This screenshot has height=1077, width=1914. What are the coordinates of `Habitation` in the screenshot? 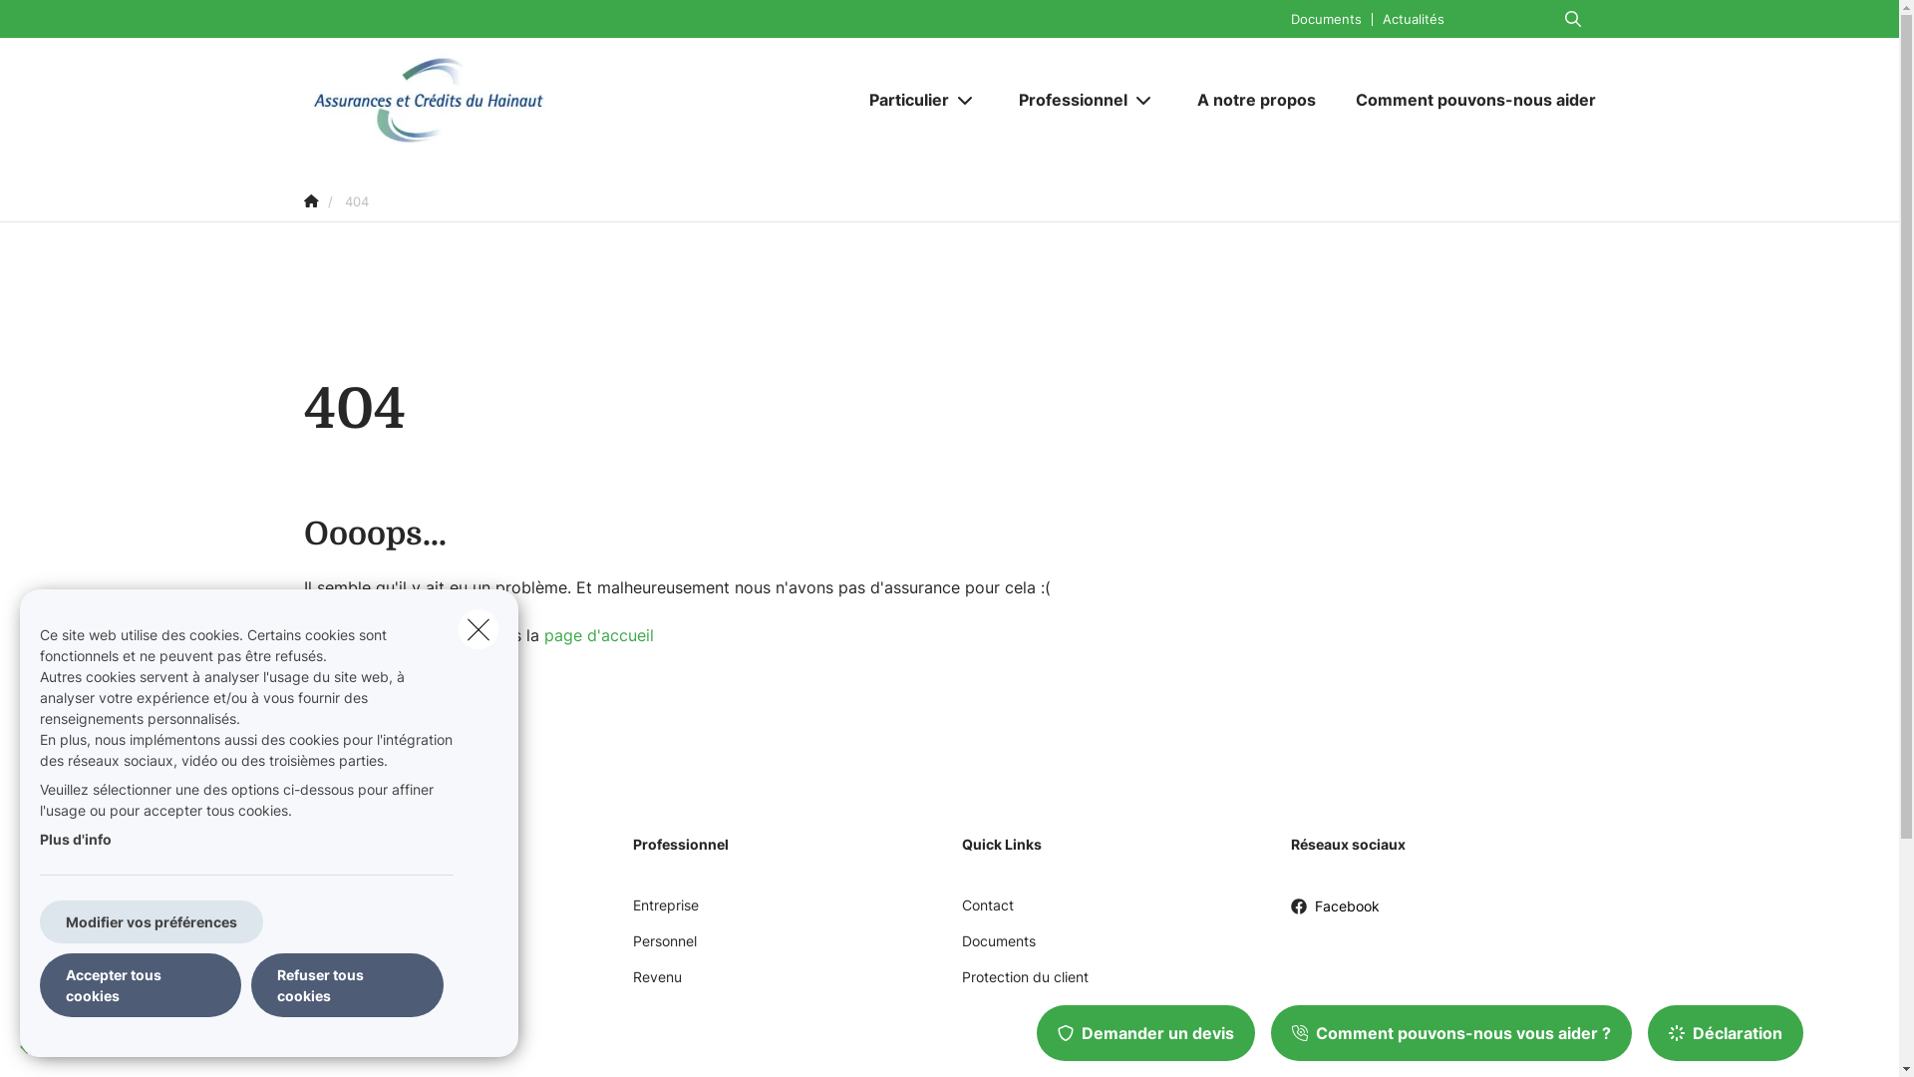 It's located at (337, 948).